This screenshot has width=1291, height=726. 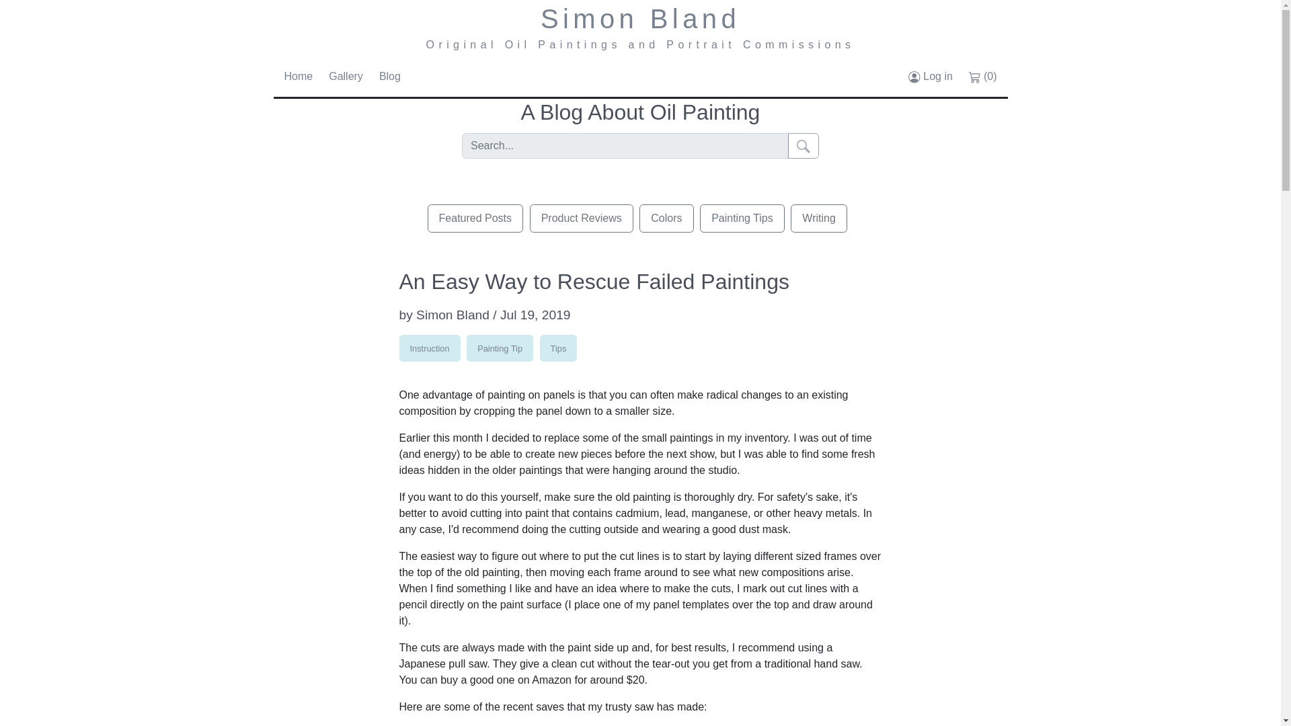 What do you see at coordinates (390, 76) in the screenshot?
I see `Blog` at bounding box center [390, 76].